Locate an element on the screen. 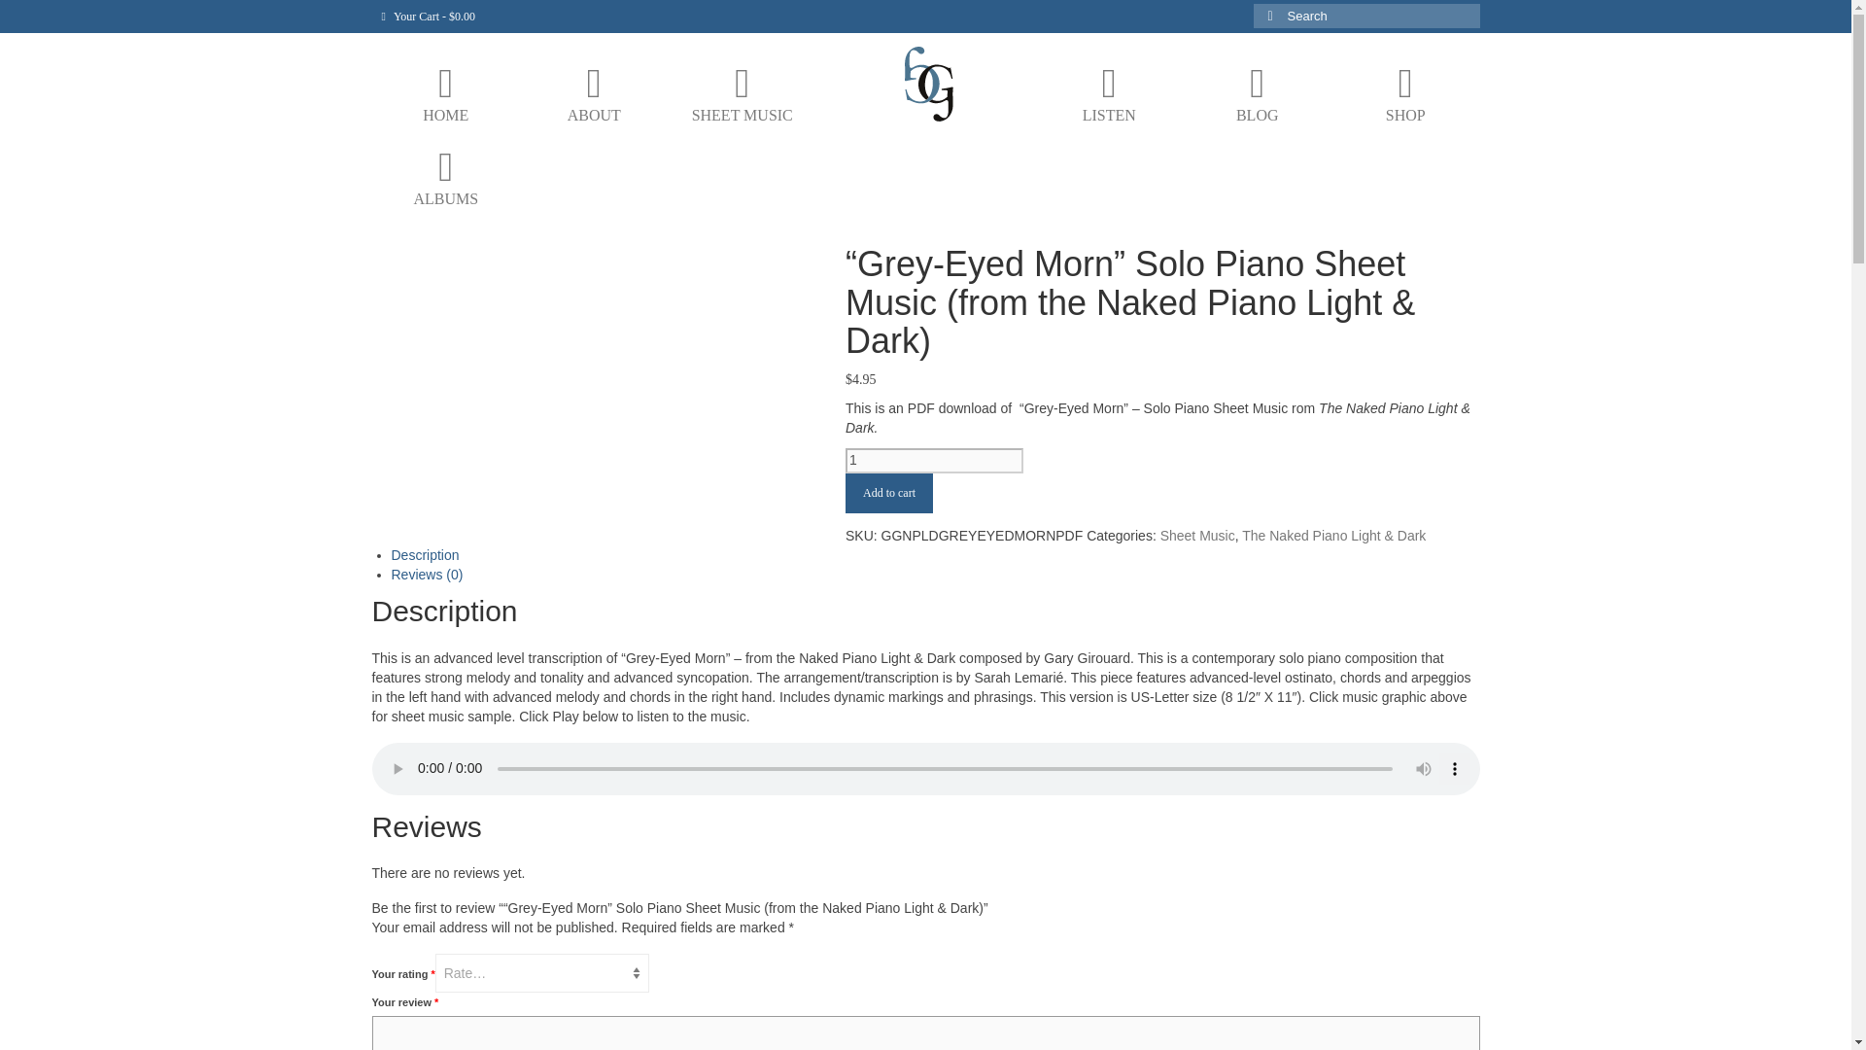 The height and width of the screenshot is (1050, 1866). ABOUT is located at coordinates (594, 95).